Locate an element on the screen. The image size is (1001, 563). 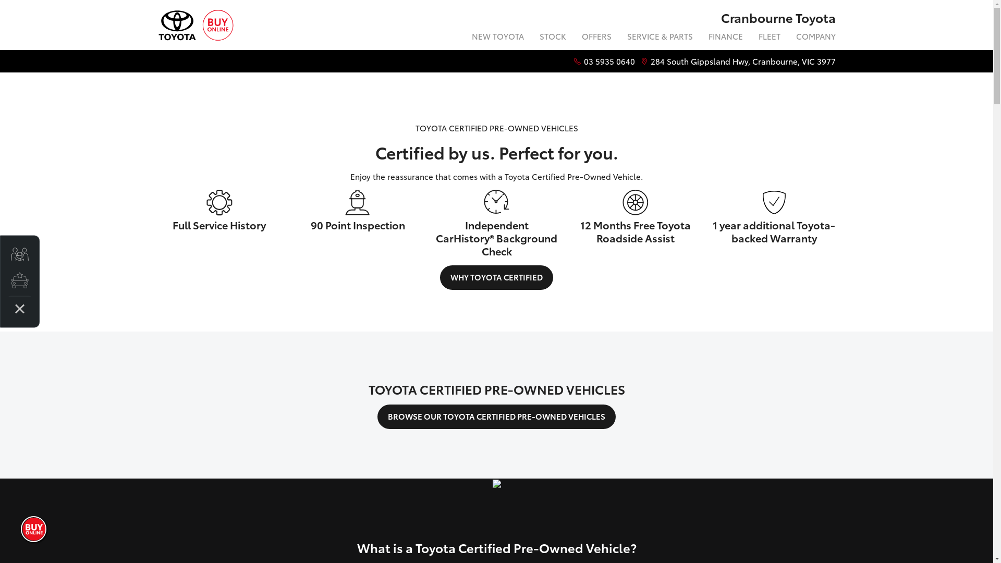
BROWSE OUR TOYOTA CERTIFIED PRE-OWNED VEHICLES is located at coordinates (496, 417).